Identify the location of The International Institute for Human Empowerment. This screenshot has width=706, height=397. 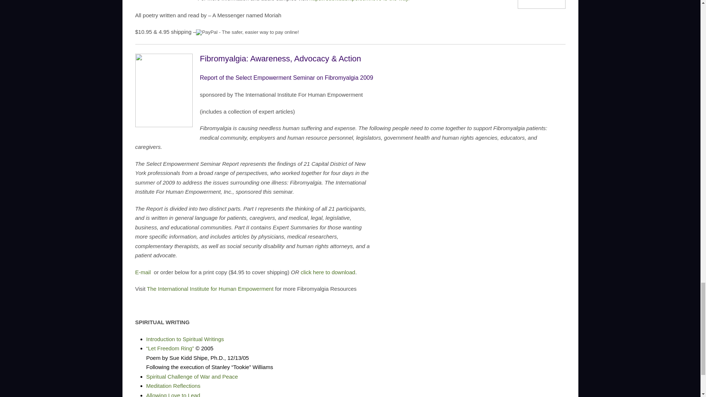
(210, 288).